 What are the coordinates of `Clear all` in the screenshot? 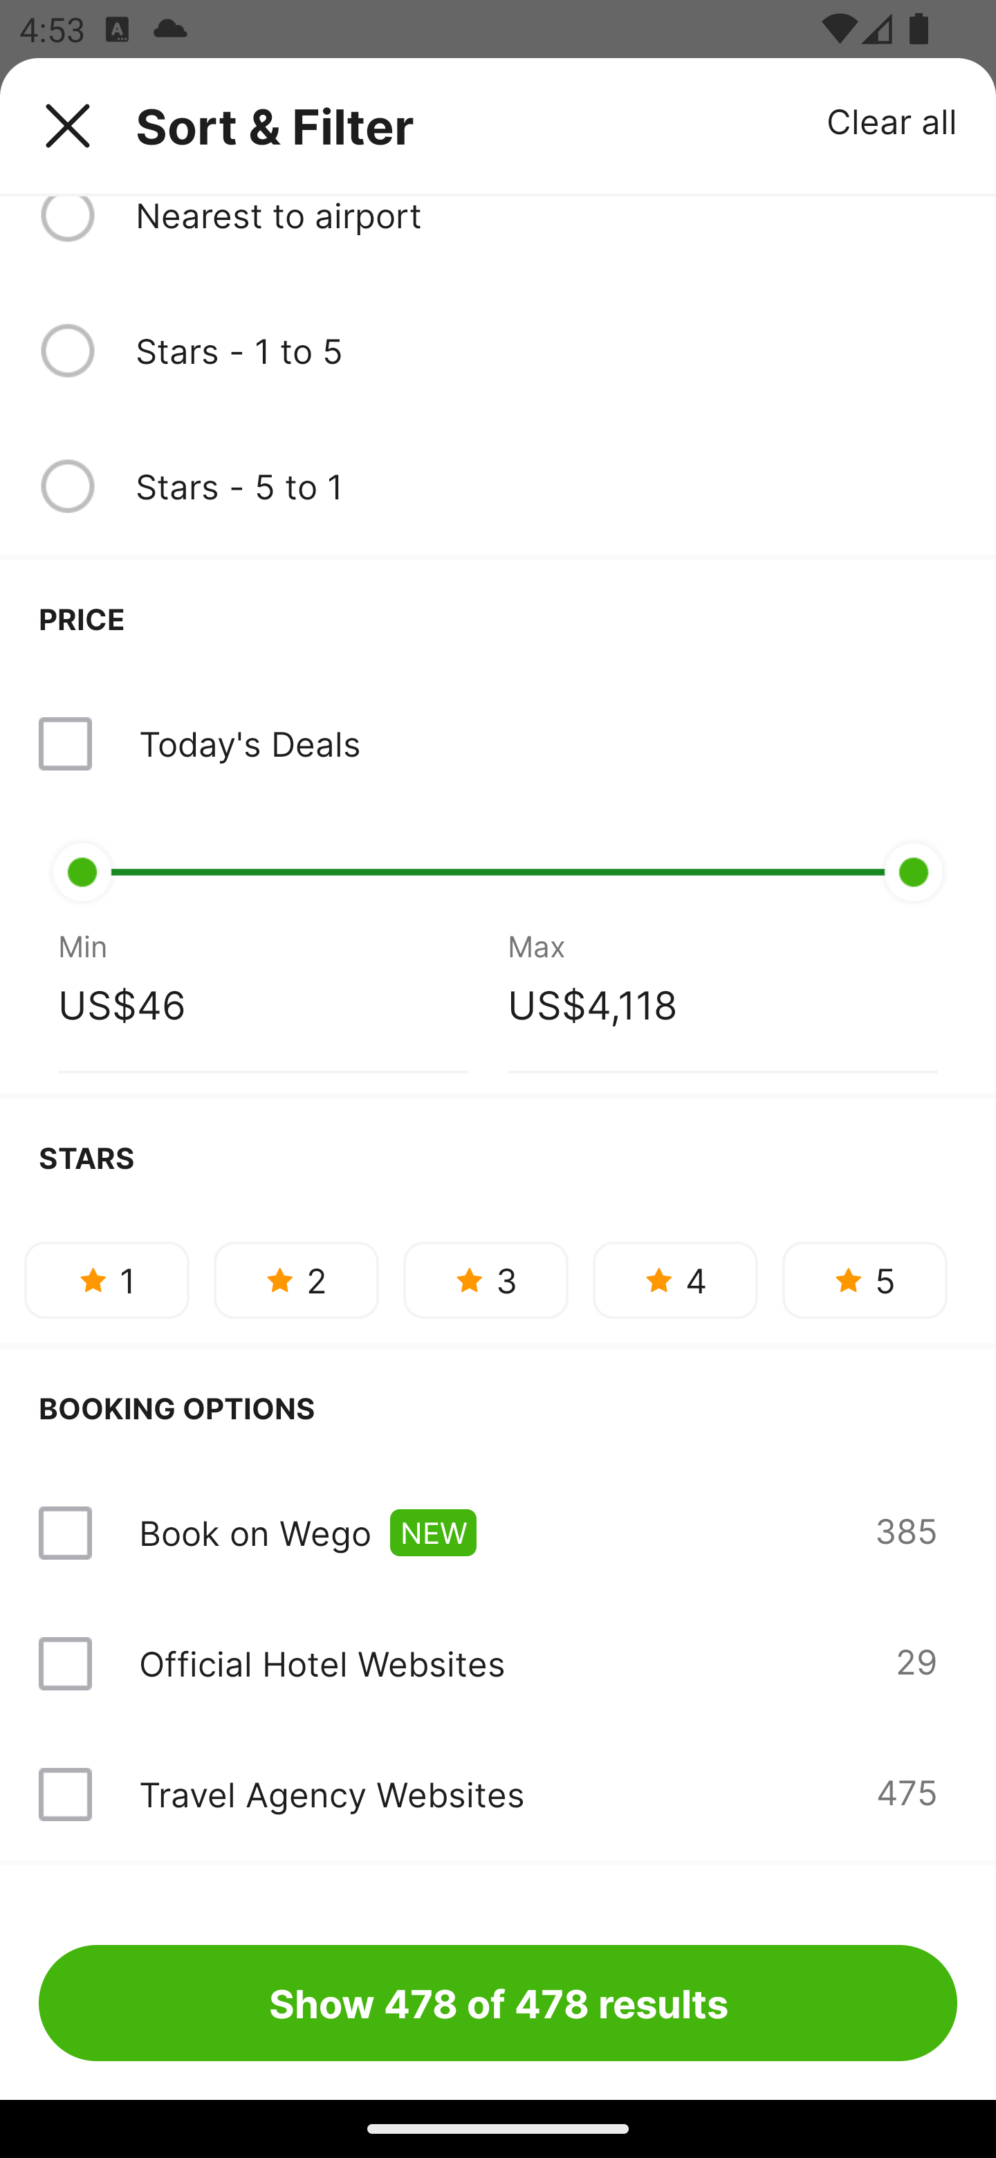 It's located at (892, 120).